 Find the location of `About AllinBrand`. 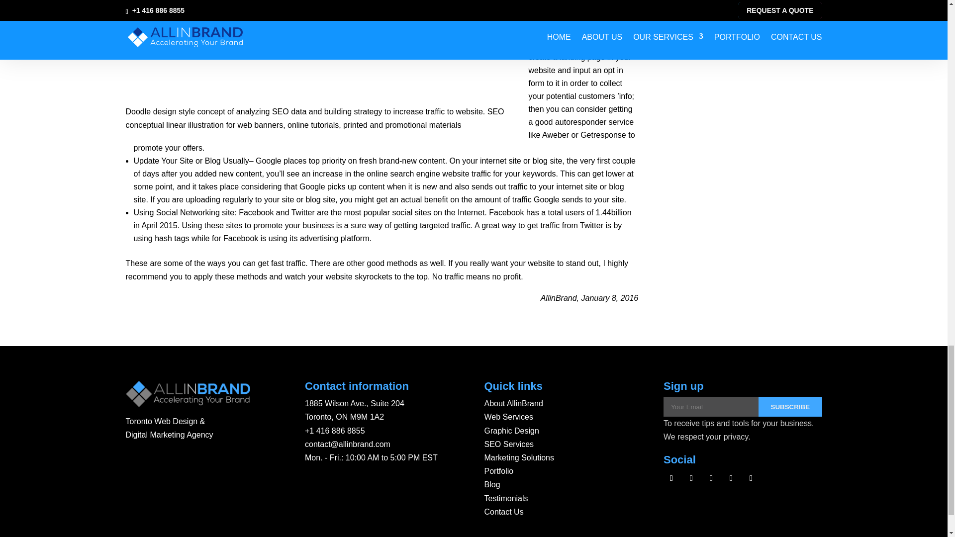

About AllinBrand is located at coordinates (513, 403).